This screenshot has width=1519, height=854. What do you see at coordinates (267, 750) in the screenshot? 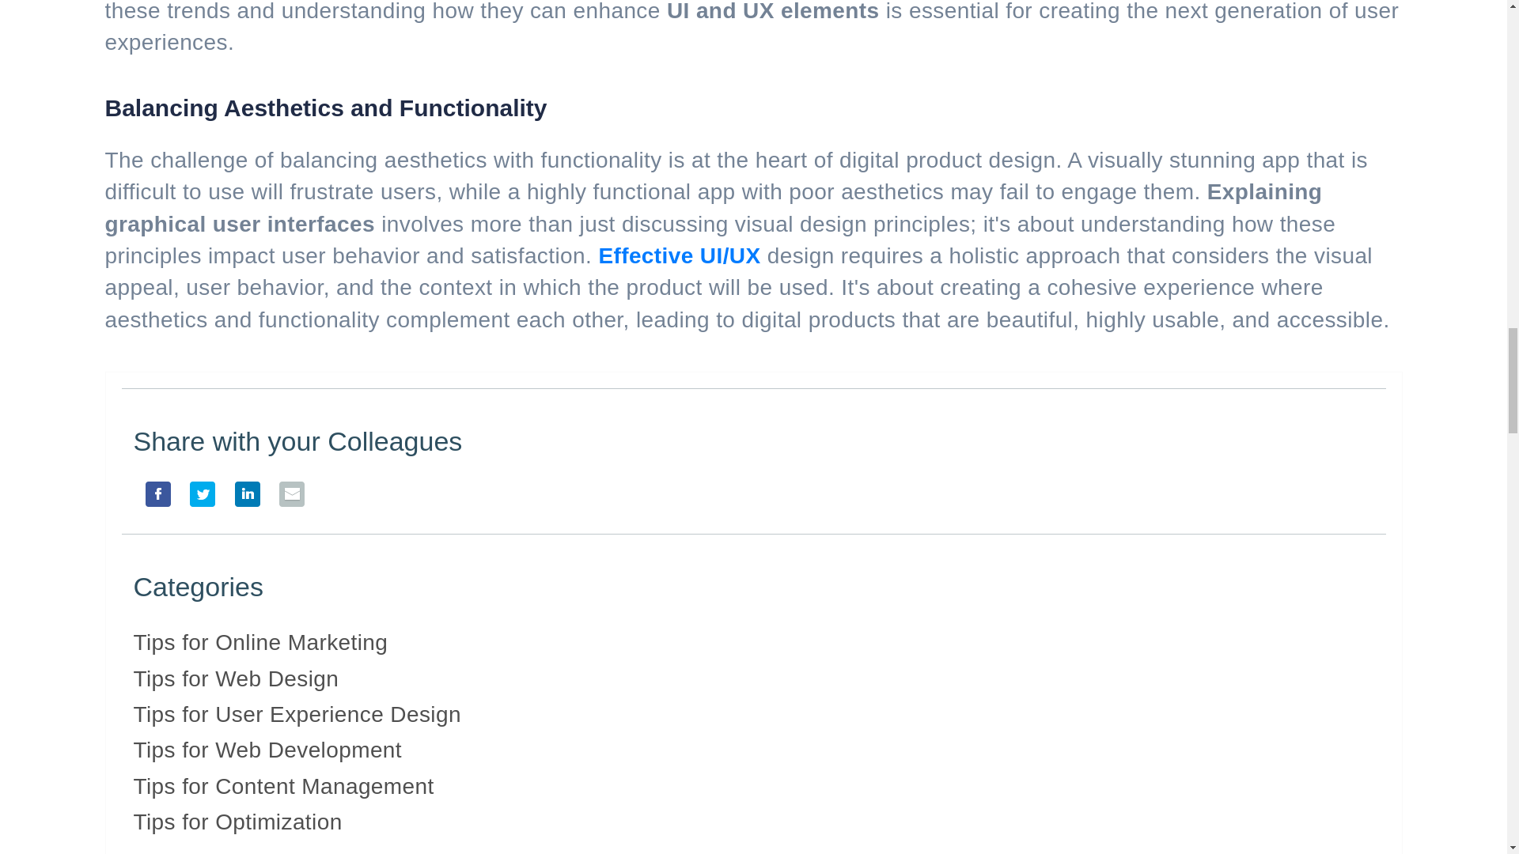
I see `Tips for Web Development` at bounding box center [267, 750].